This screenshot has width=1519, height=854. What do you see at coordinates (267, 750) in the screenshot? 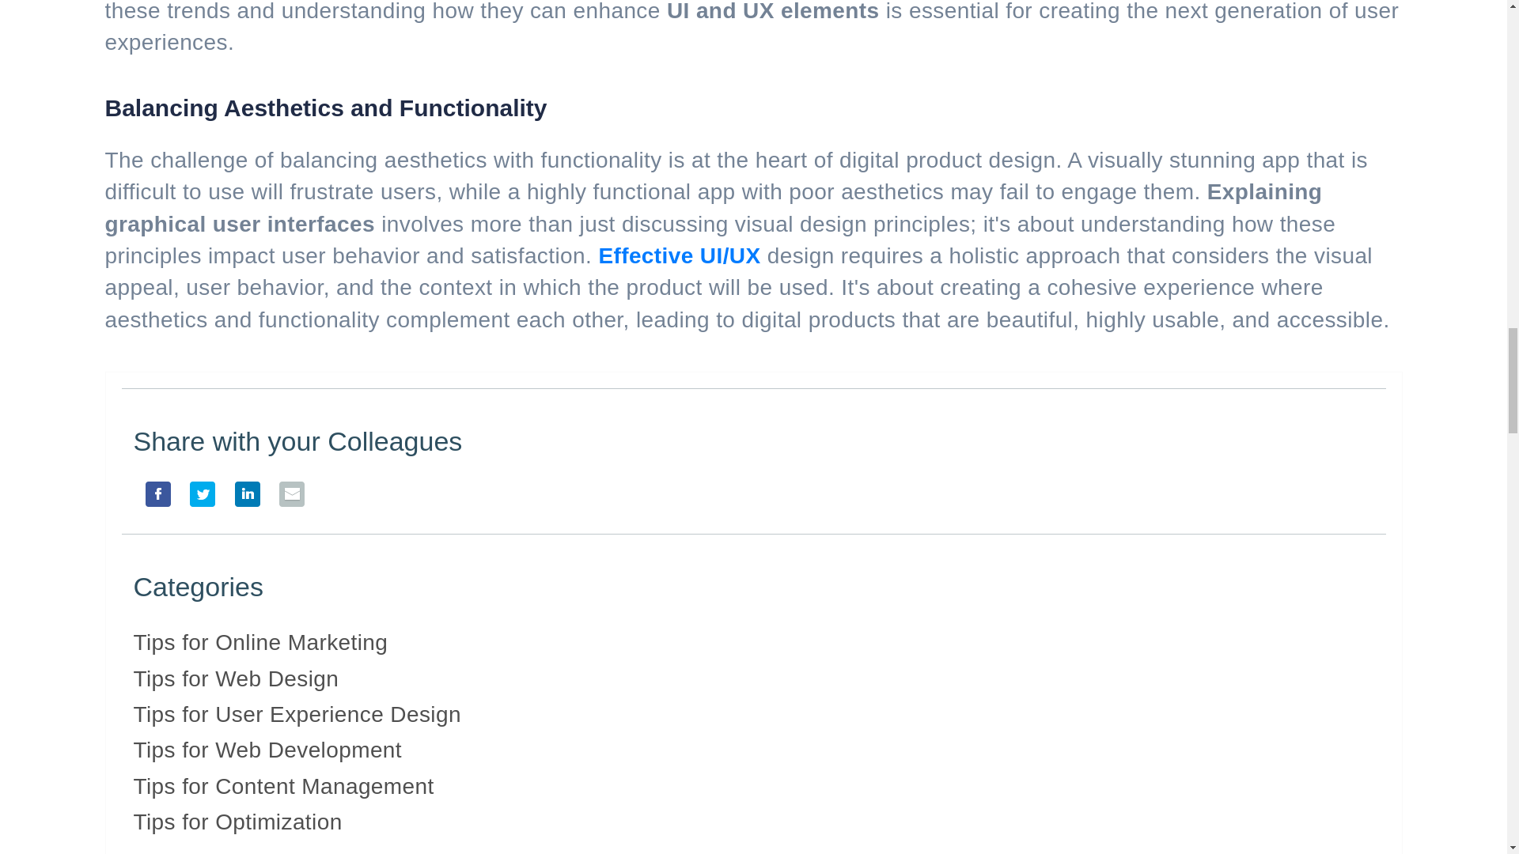
I see `Tips for Web Development` at bounding box center [267, 750].